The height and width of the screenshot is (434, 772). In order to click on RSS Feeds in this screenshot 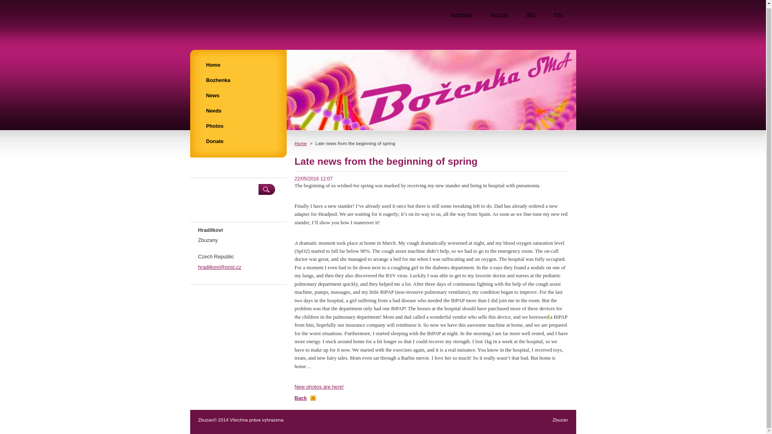, I will do `click(528, 14)`.